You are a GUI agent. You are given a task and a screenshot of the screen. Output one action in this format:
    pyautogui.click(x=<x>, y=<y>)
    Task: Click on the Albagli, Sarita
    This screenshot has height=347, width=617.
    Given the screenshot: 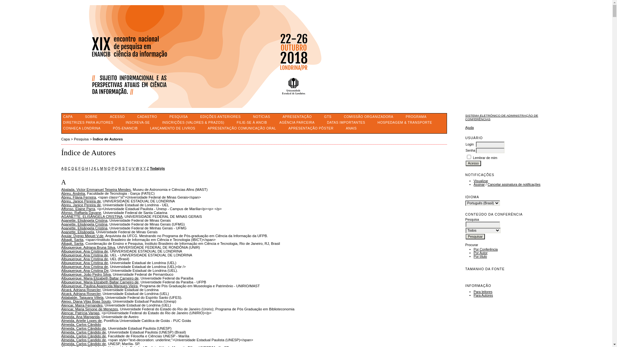 What is the action you would take?
    pyautogui.click(x=72, y=244)
    